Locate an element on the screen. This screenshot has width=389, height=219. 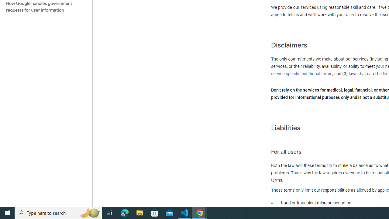
service-specific additional terms is located at coordinates (302, 74).